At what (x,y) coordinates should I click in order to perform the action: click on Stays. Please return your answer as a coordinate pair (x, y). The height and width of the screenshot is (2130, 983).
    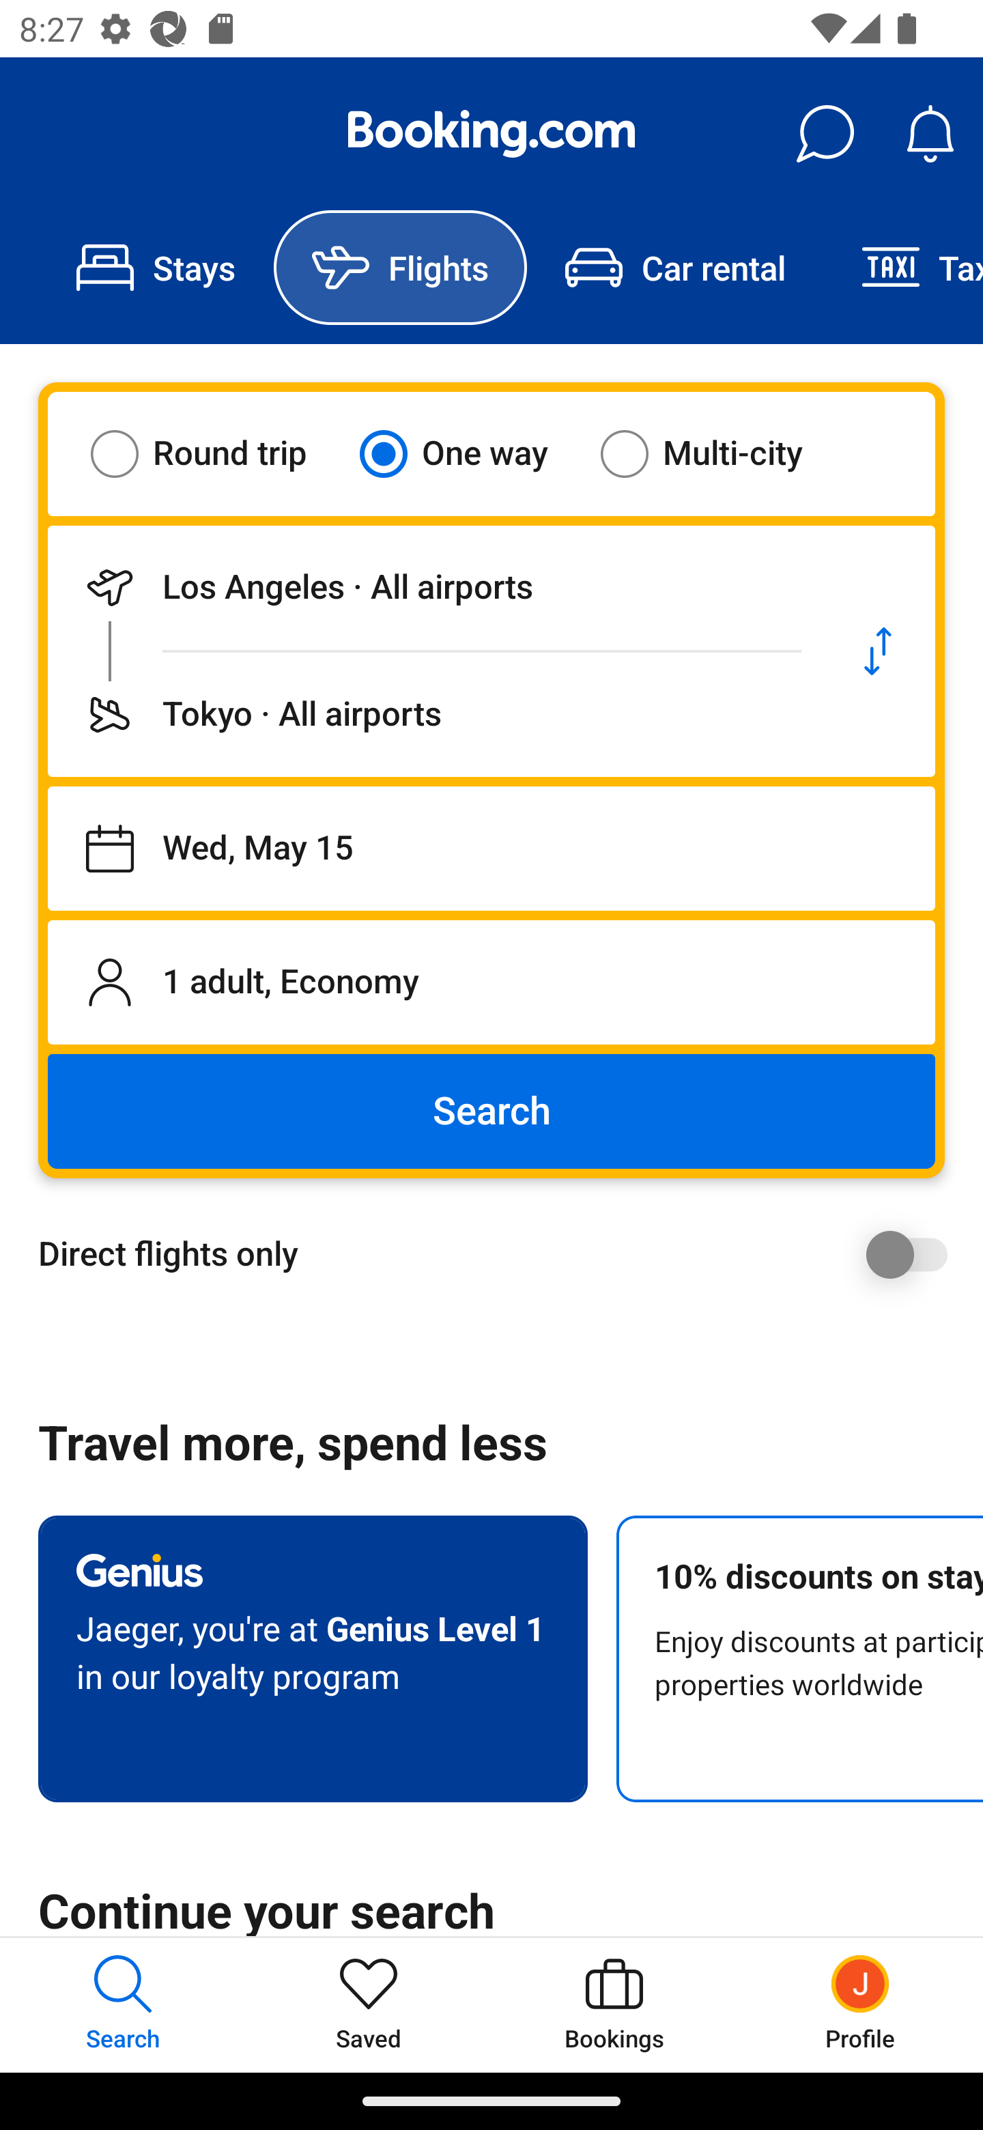
    Looking at the image, I should click on (156, 268).